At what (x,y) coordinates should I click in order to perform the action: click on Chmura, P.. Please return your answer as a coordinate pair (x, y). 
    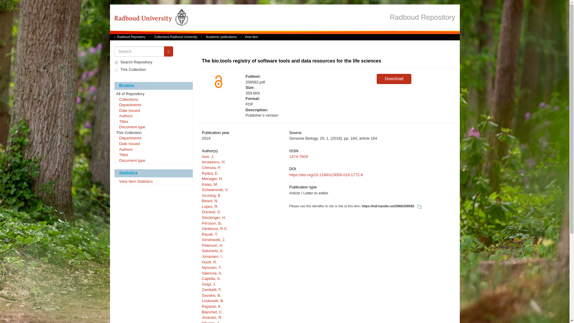
    Looking at the image, I should click on (211, 167).